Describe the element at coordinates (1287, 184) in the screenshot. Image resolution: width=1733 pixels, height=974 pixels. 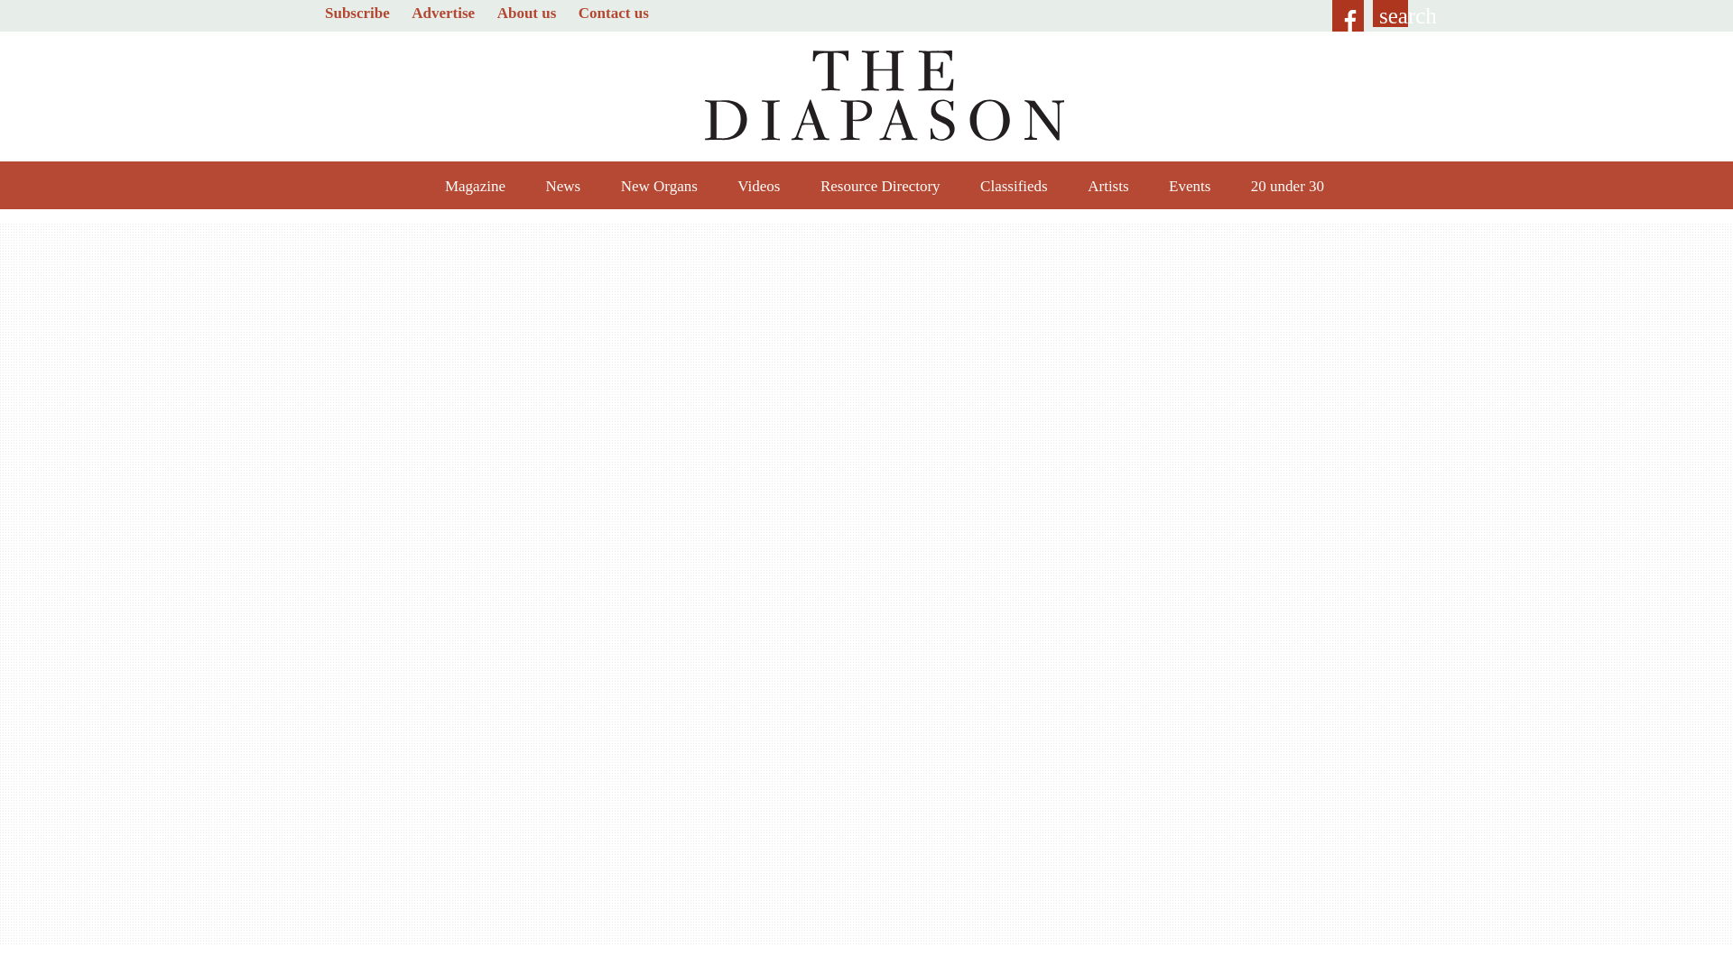
I see `20 under 30` at that location.